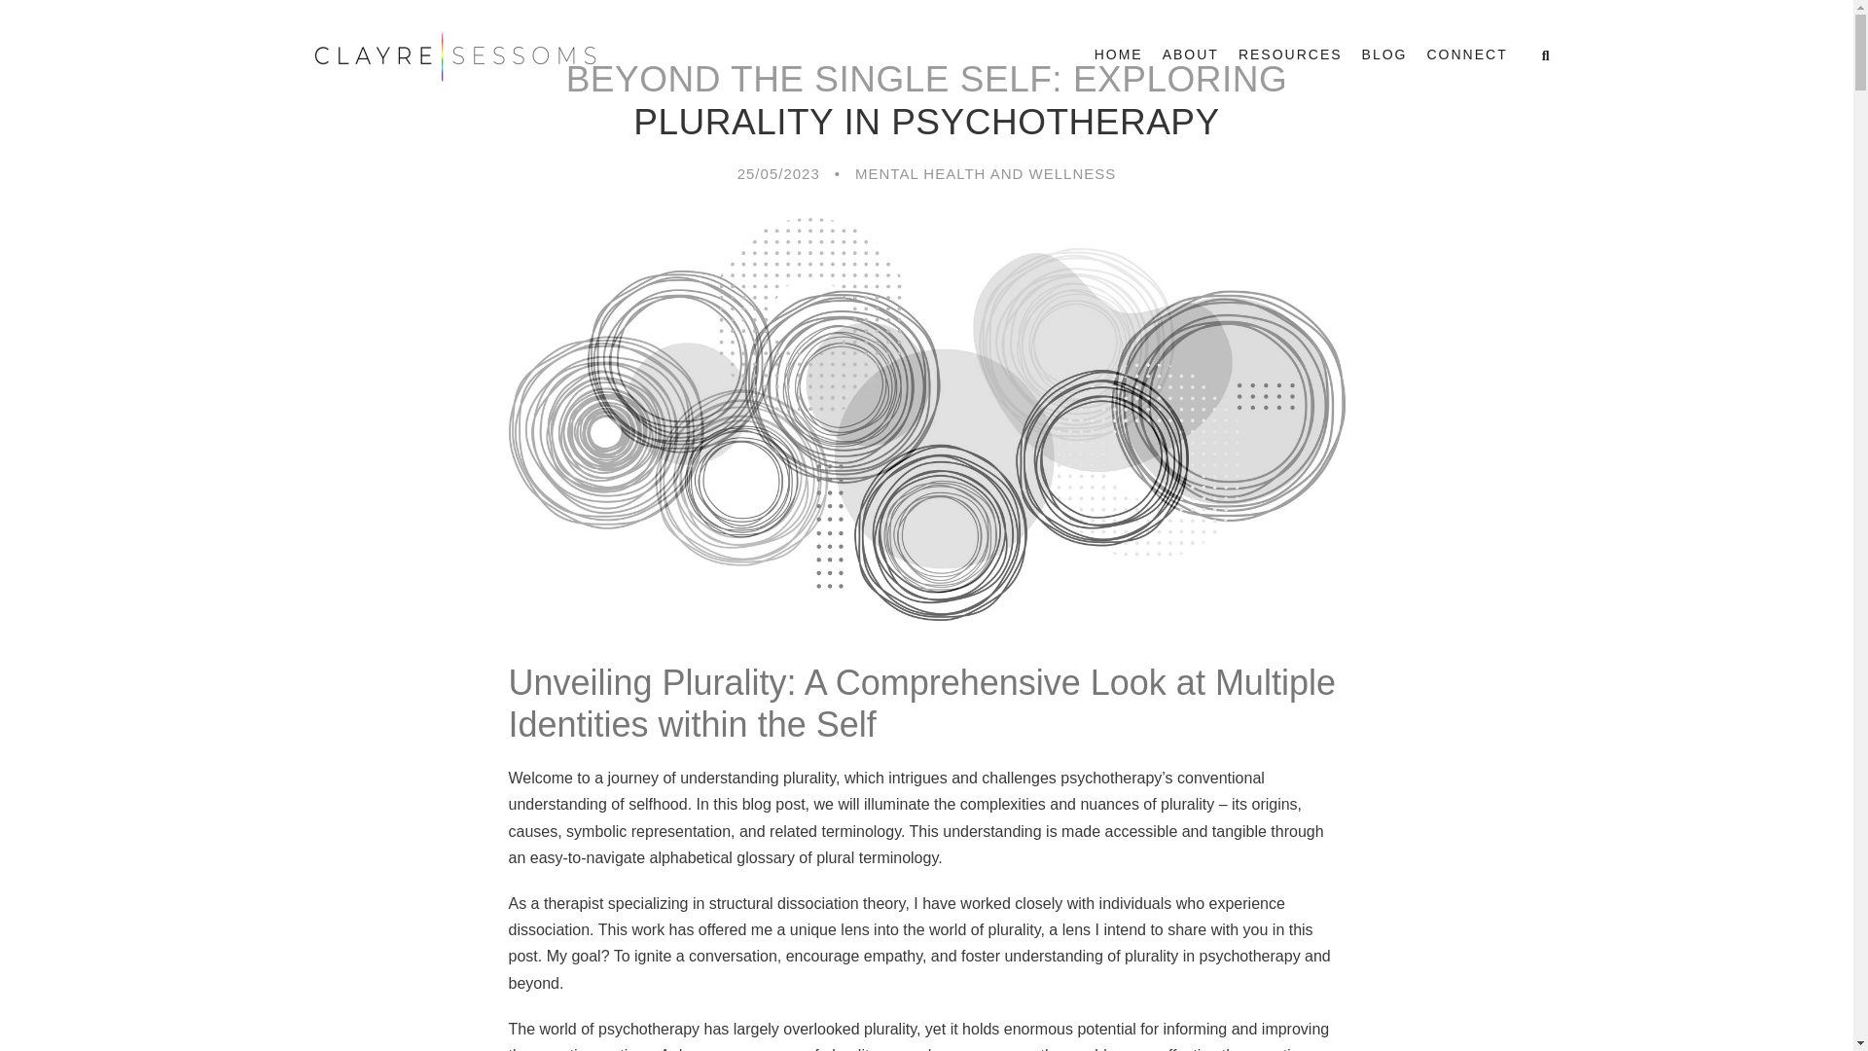 Image resolution: width=1868 pixels, height=1051 pixels. Describe the element at coordinates (1467, 62) in the screenshot. I see `CONNECT` at that location.